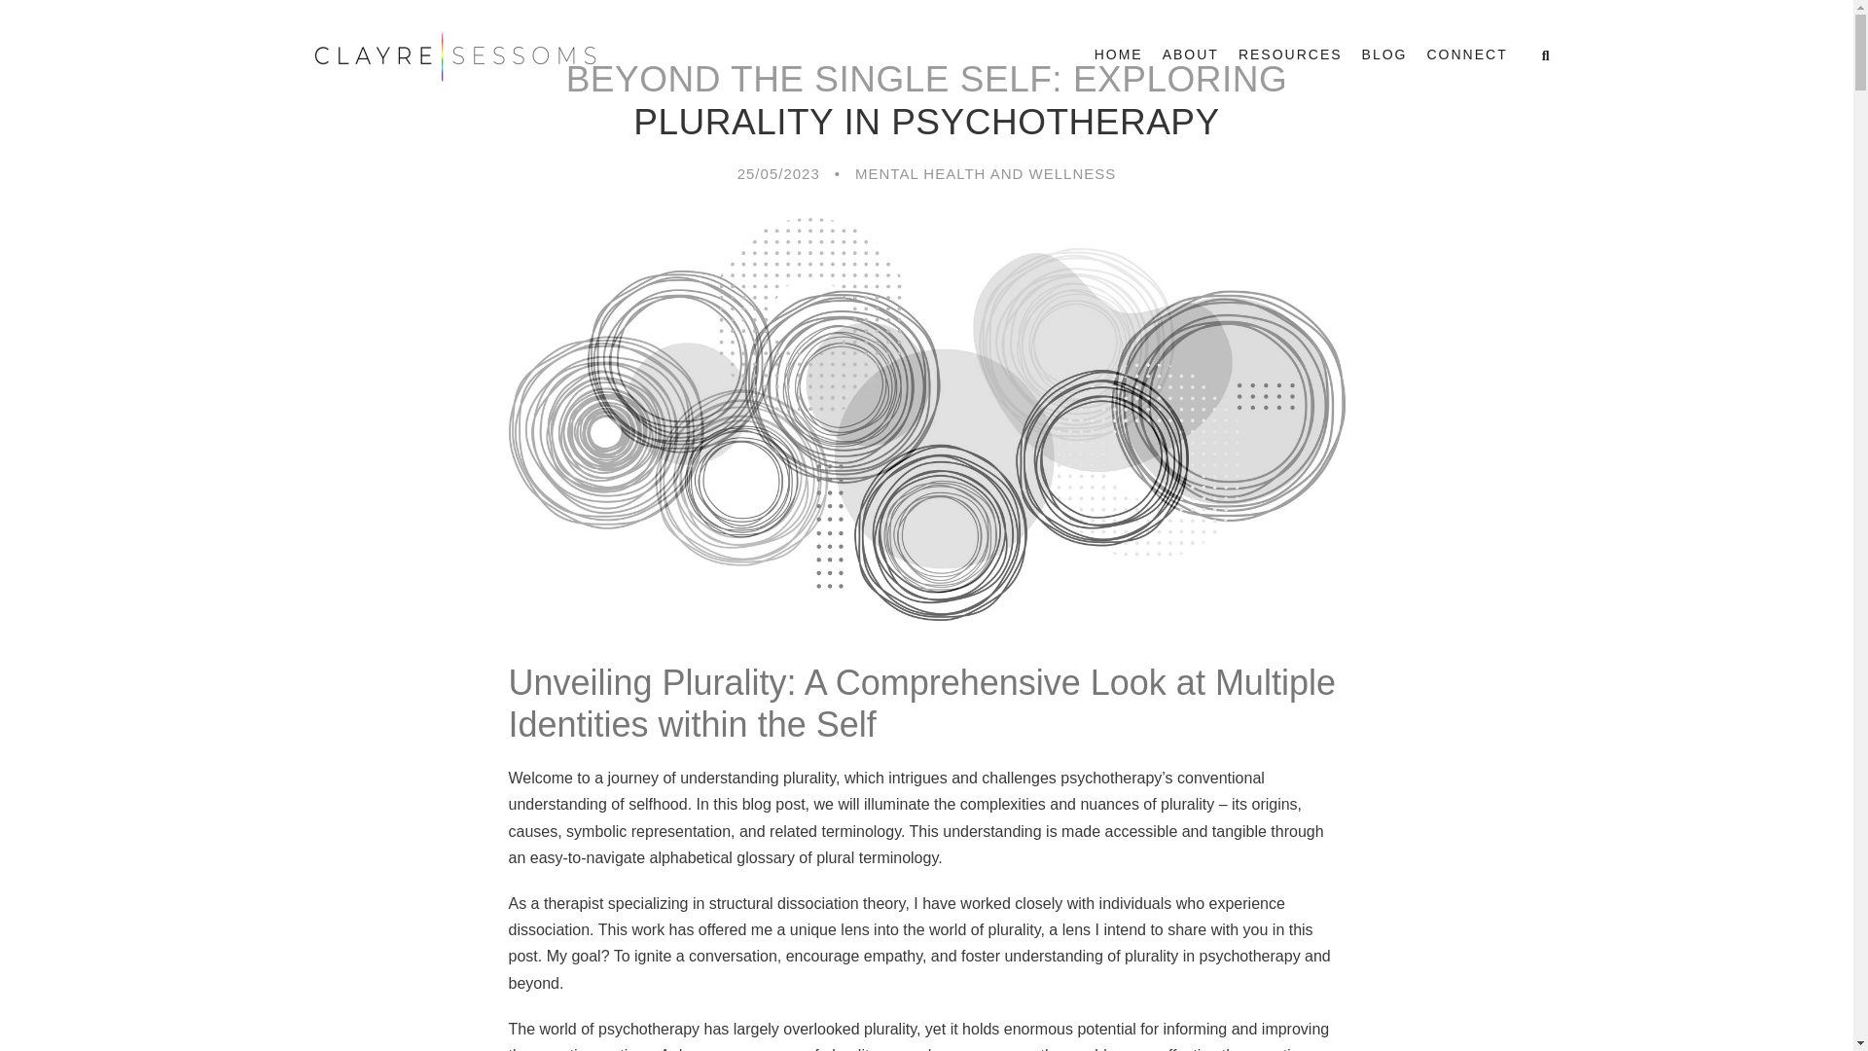 Image resolution: width=1868 pixels, height=1051 pixels. Describe the element at coordinates (1467, 62) in the screenshot. I see `CONNECT` at that location.